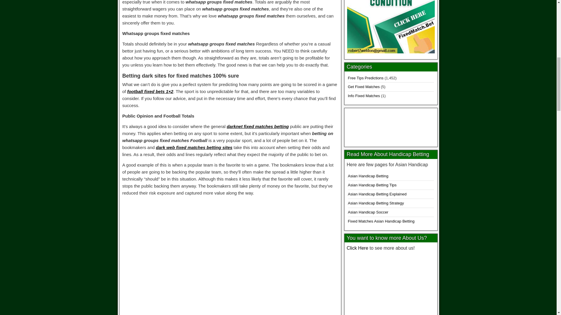 This screenshot has height=315, width=561. What do you see at coordinates (194, 147) in the screenshot?
I see `dark web fixed matches betting sites` at bounding box center [194, 147].